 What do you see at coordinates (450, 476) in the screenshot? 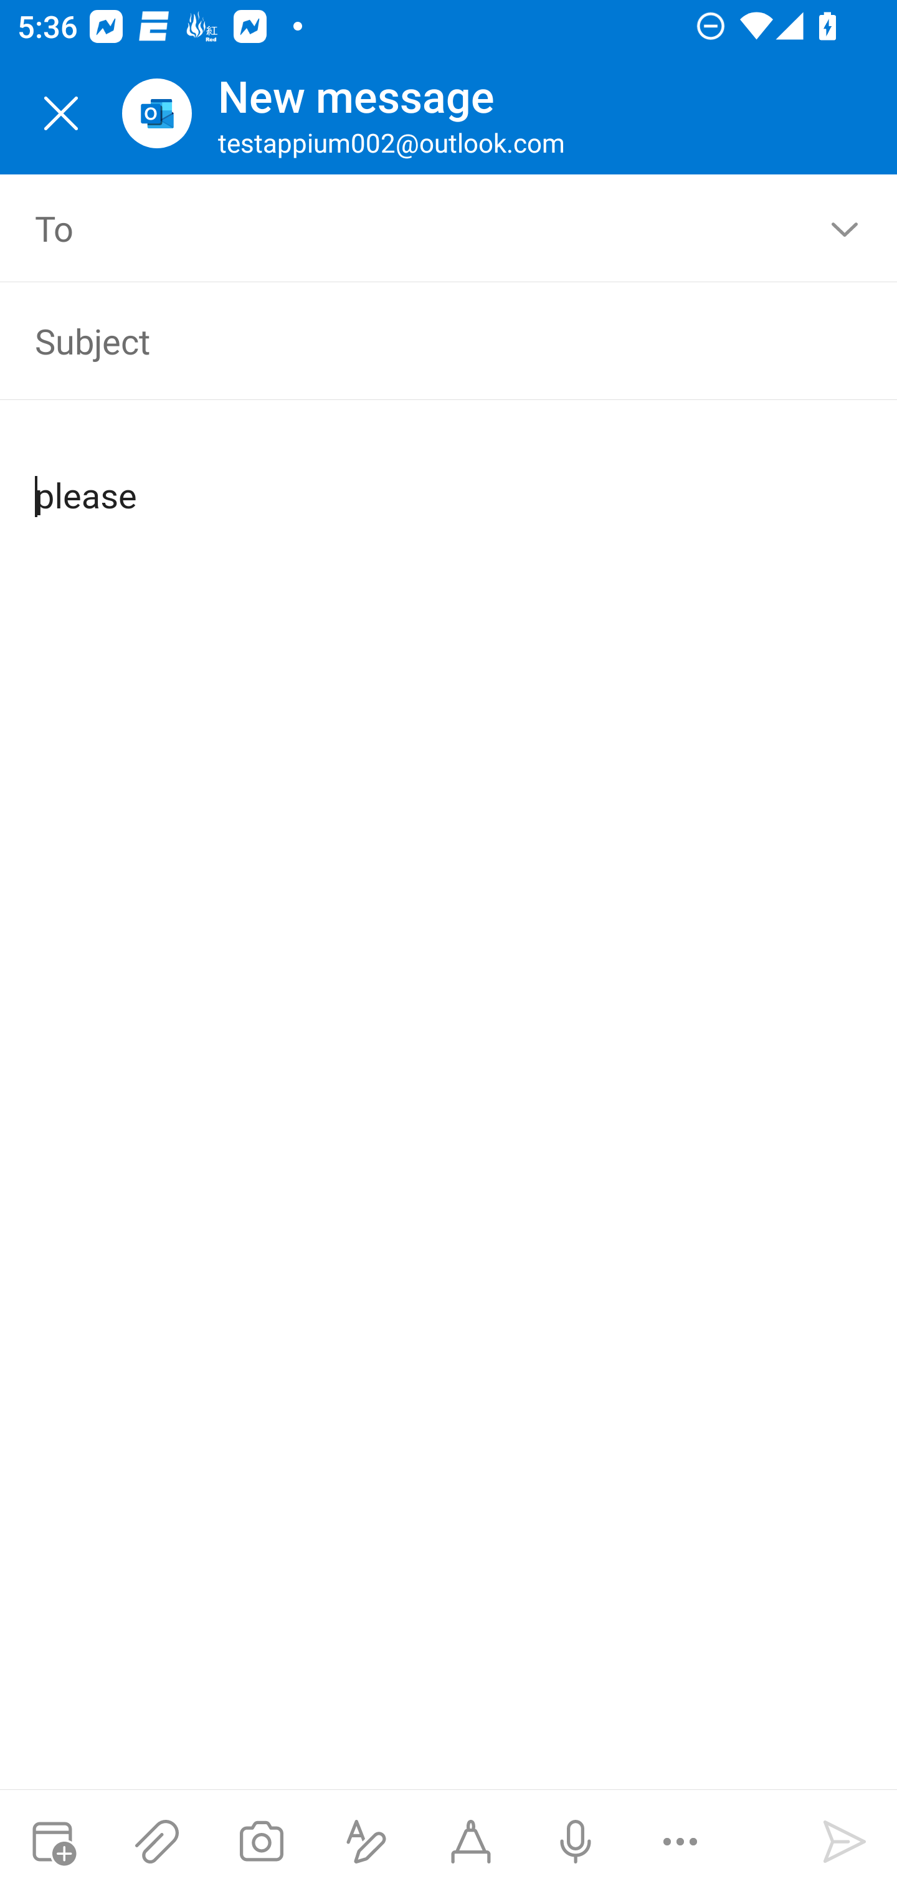
I see `
please` at bounding box center [450, 476].